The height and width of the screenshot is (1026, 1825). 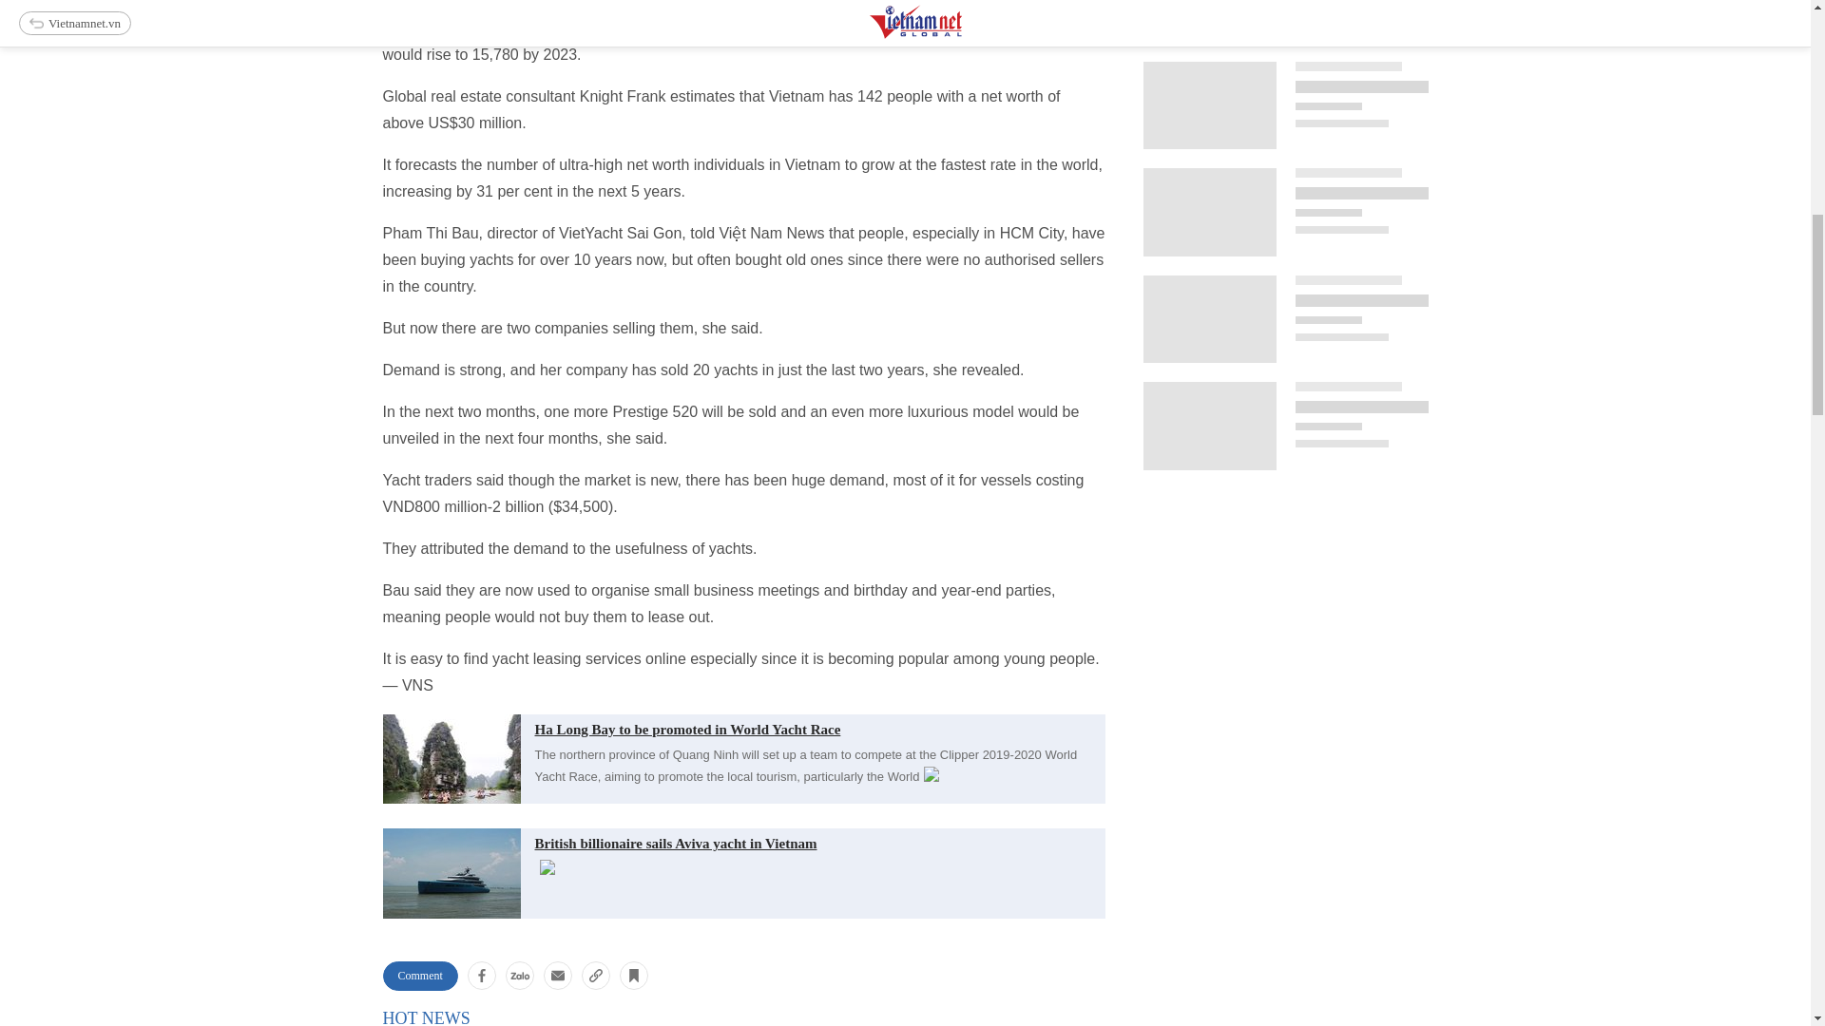 What do you see at coordinates (742, 727) in the screenshot?
I see `Ha Long Bay to be promoted in World Yacht Race` at bounding box center [742, 727].